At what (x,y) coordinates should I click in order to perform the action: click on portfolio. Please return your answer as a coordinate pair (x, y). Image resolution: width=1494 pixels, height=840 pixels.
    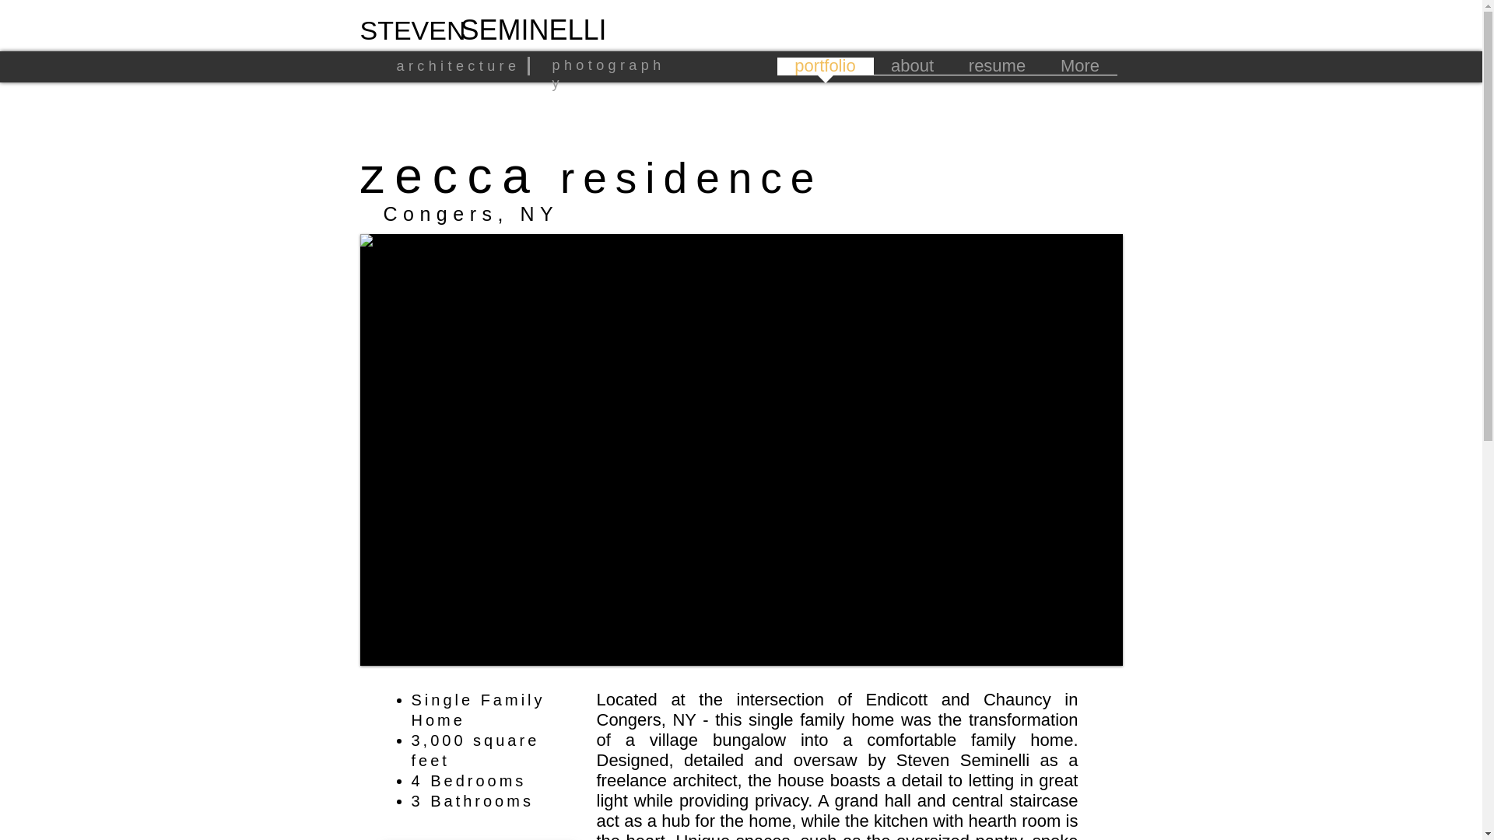
    Looking at the image, I should click on (825, 72).